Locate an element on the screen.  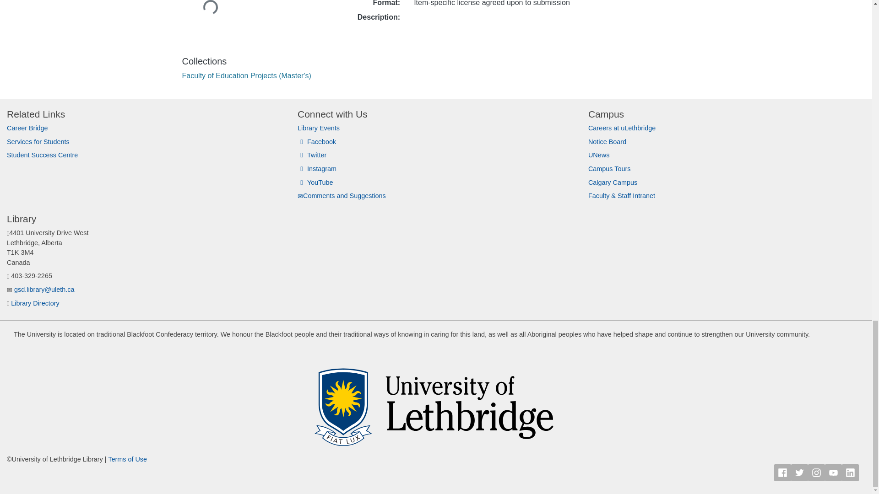
Library Events is located at coordinates (319, 128).